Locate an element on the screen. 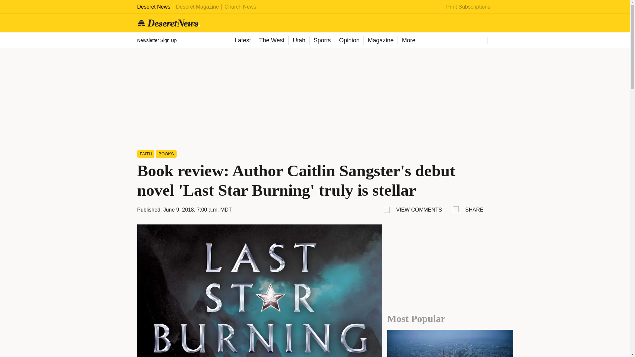  The West is located at coordinates (271, 40).